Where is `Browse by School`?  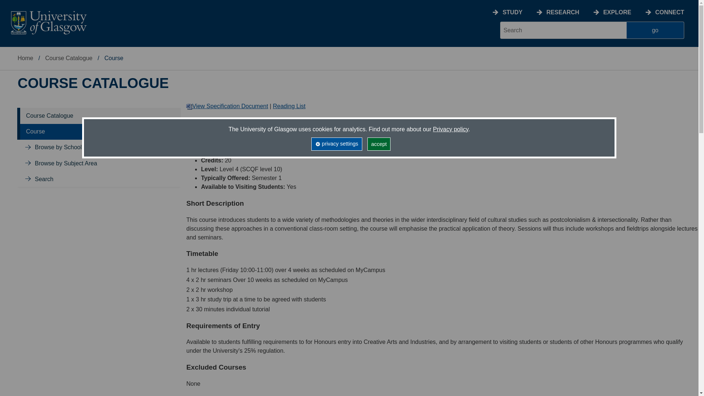 Browse by School is located at coordinates (58, 147).